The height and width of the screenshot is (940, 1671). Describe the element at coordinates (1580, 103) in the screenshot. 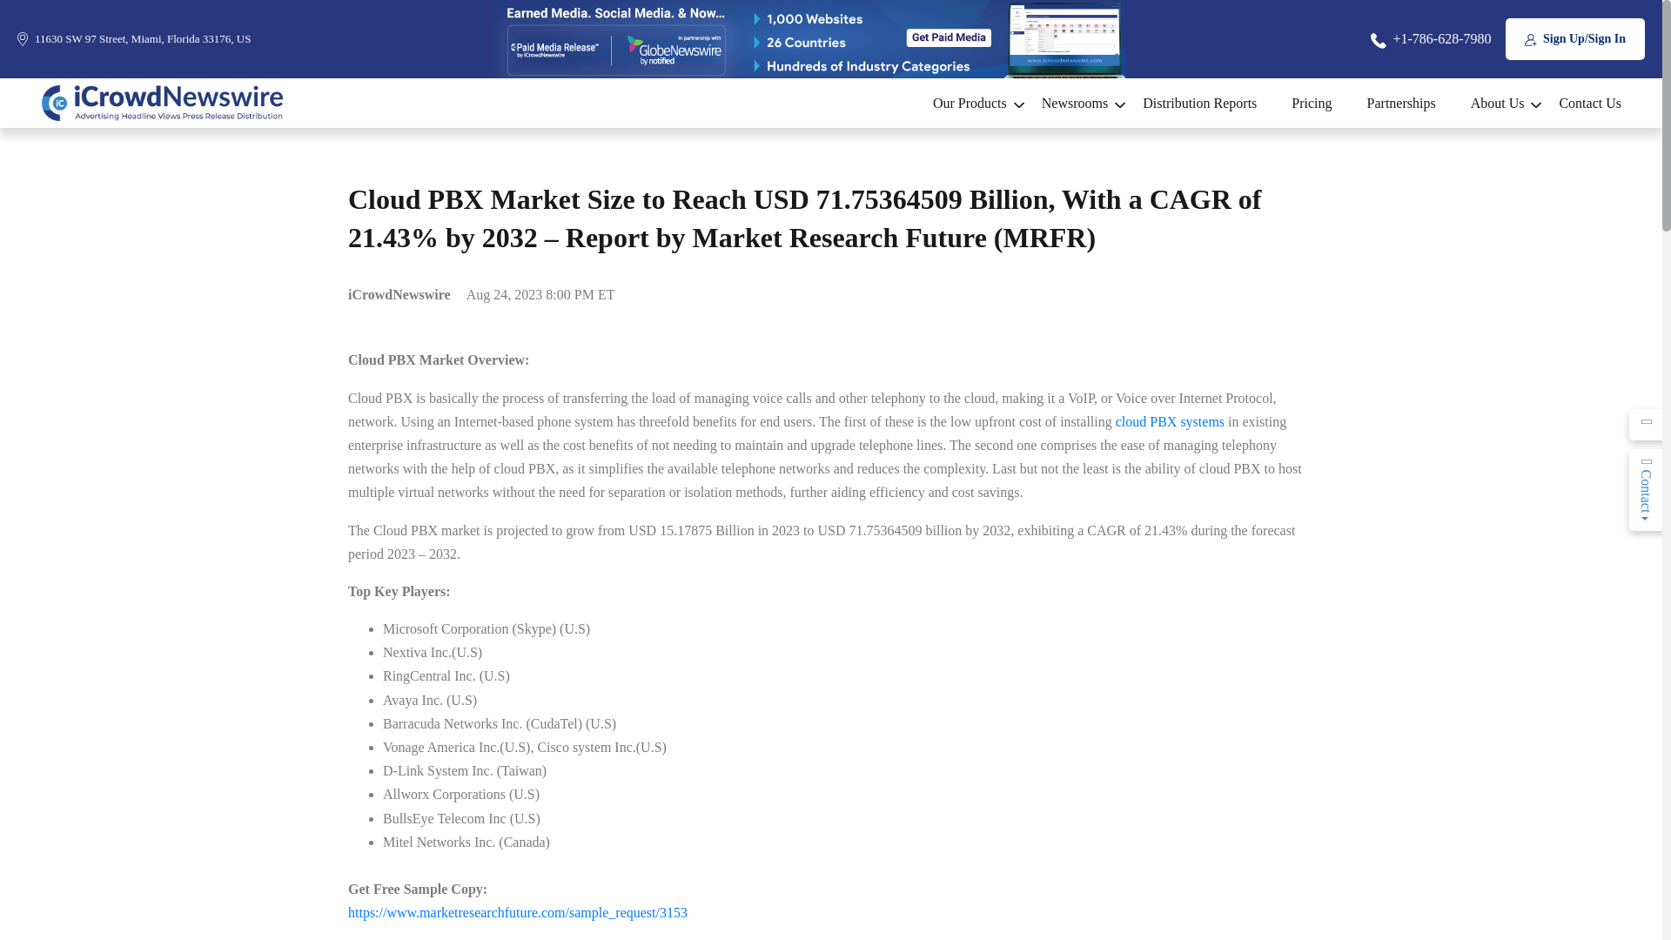

I see `Contact Us` at that location.